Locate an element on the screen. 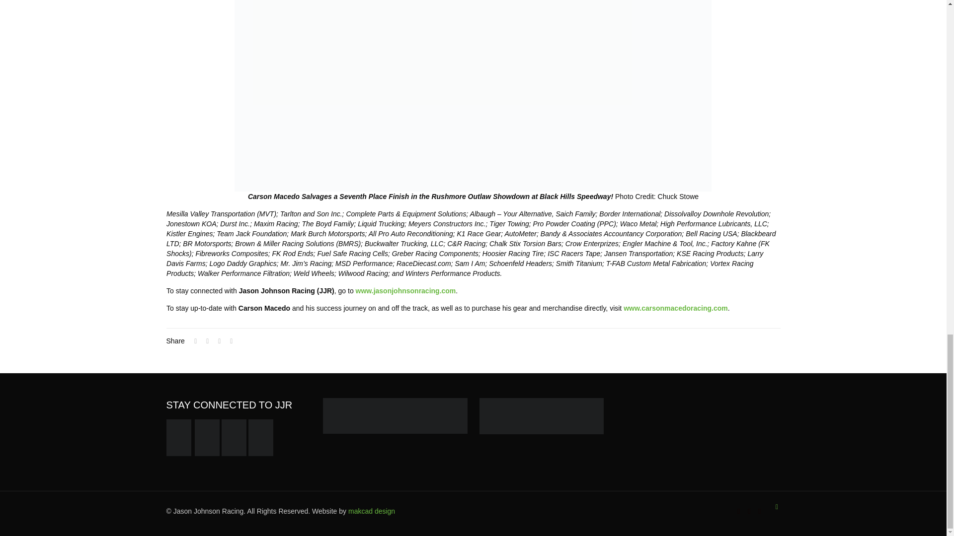  www.carsonmacedoracing.com is located at coordinates (676, 308).